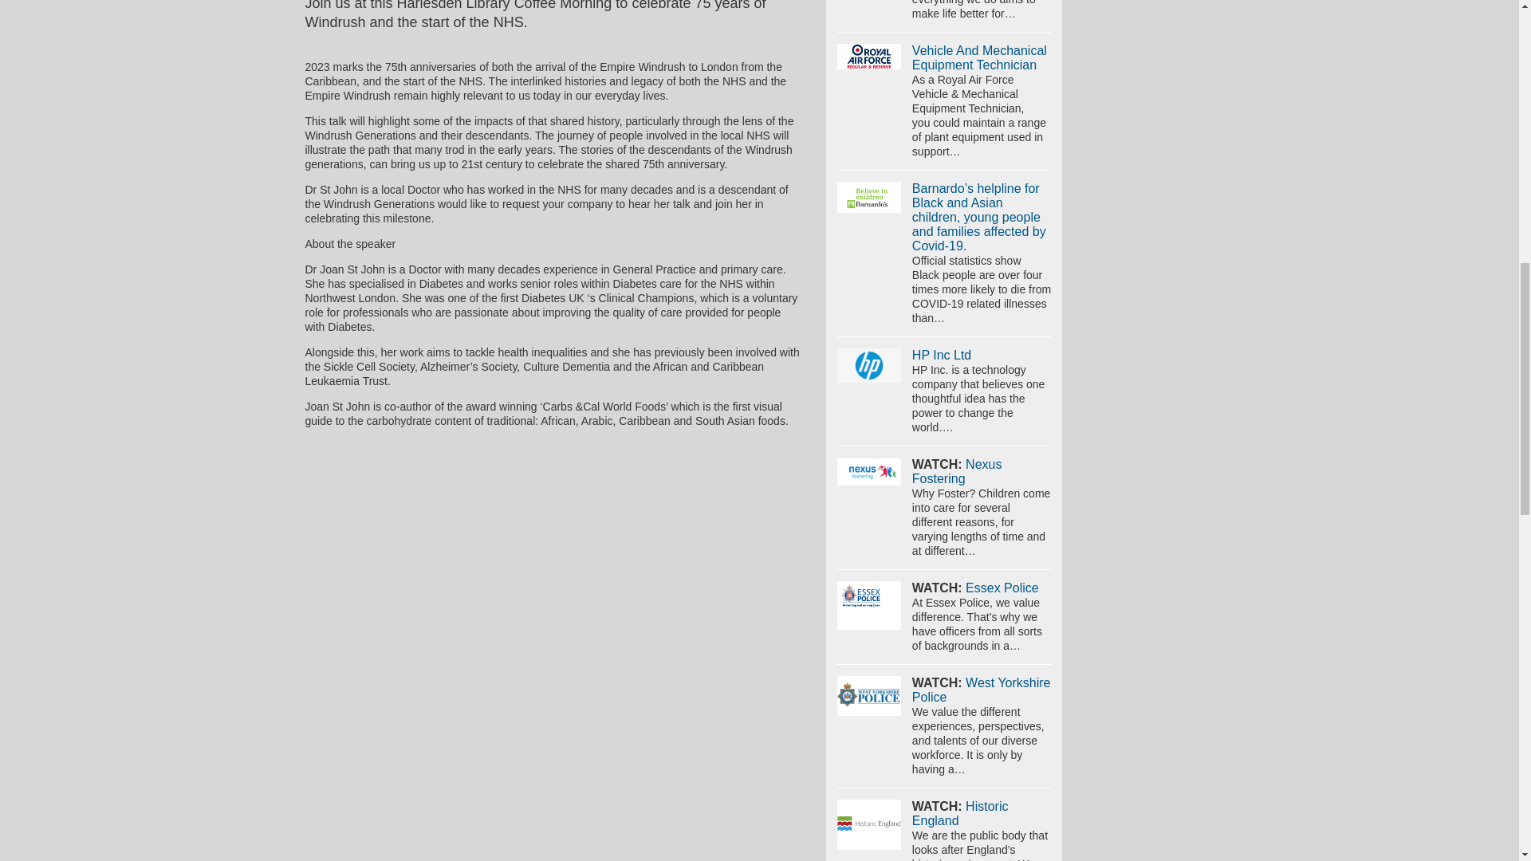  I want to click on Vehicle And Mechanical Equipment Technician, so click(979, 57).